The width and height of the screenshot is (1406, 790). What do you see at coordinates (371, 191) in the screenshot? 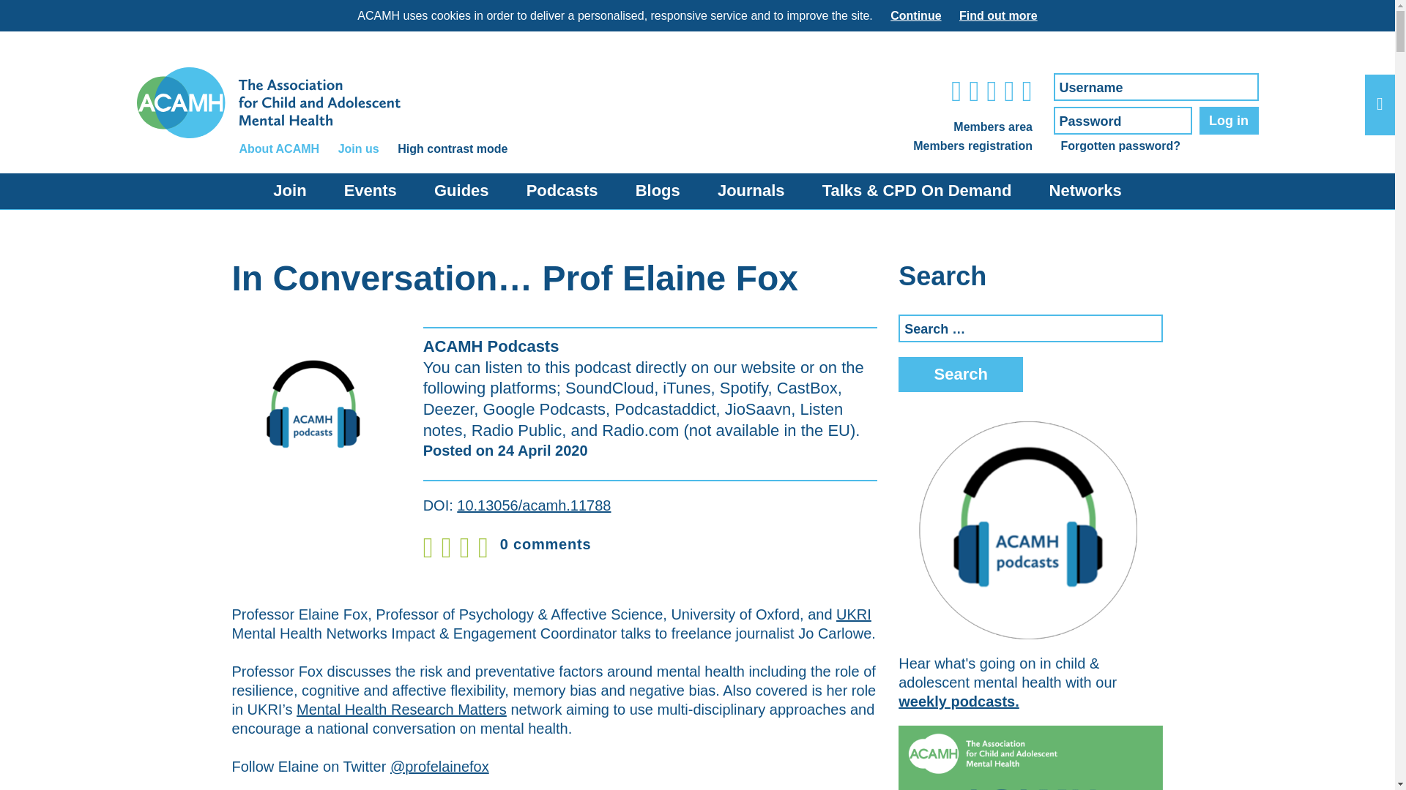
I see `Events` at bounding box center [371, 191].